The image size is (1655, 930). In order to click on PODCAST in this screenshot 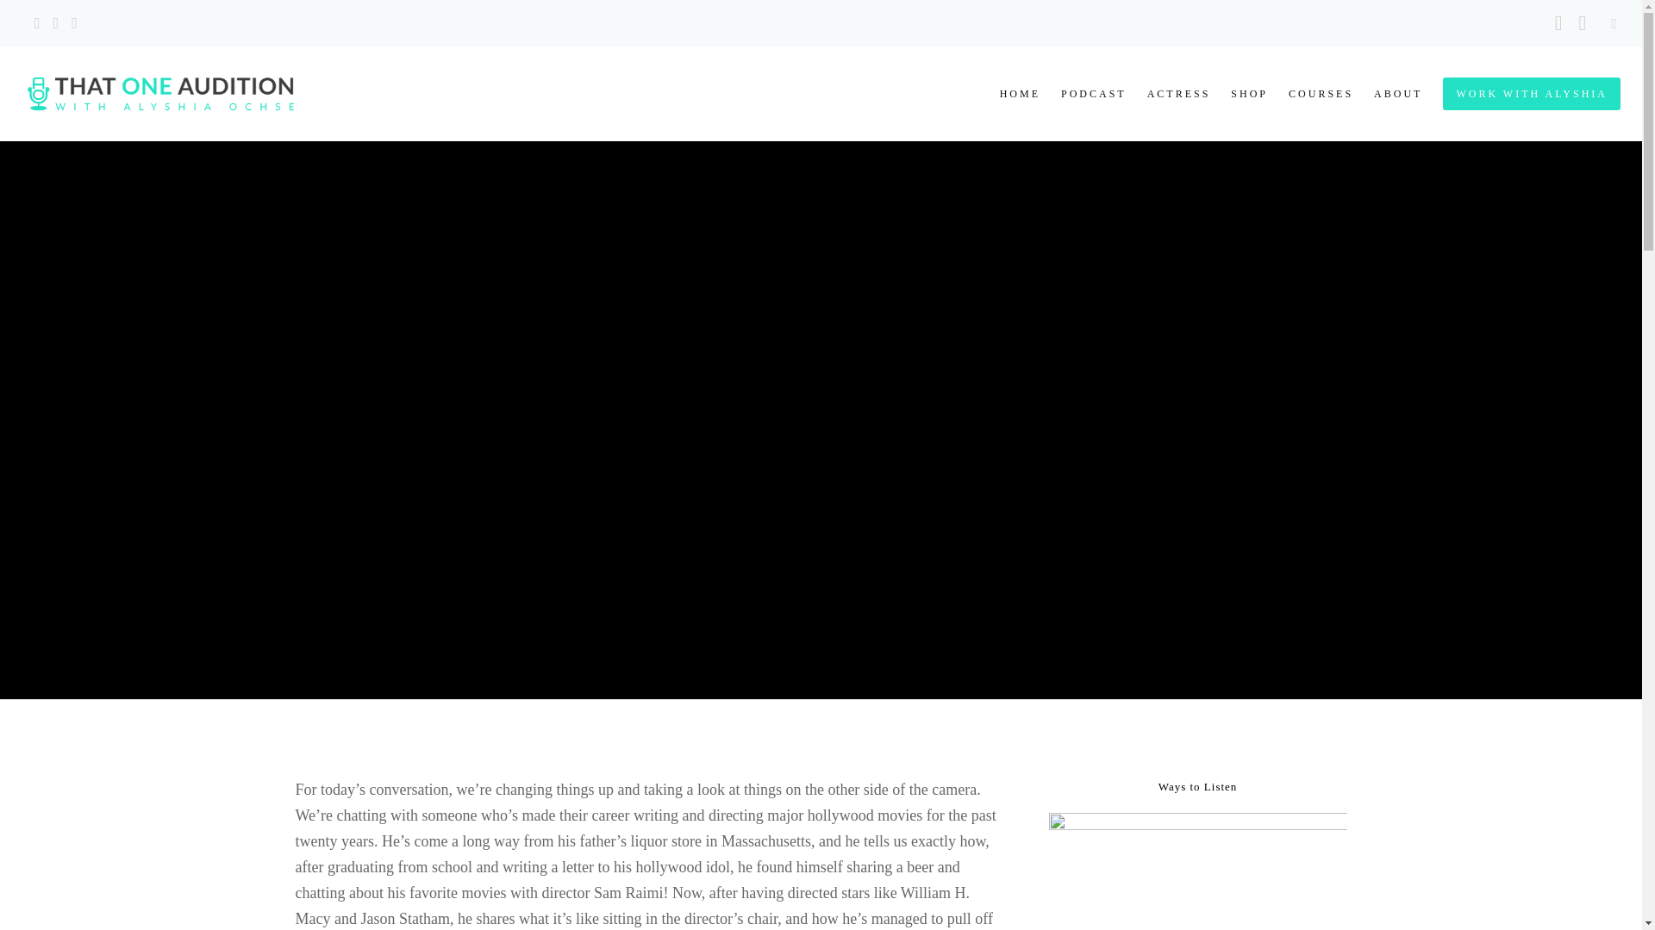, I will do `click(1084, 94)`.